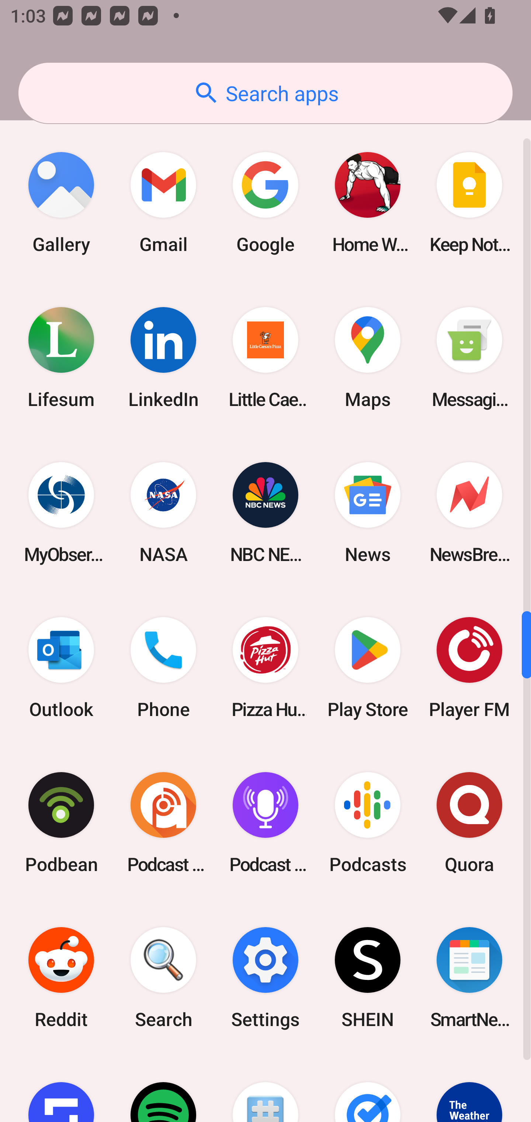  Describe the element at coordinates (367, 1088) in the screenshot. I see `Tasks` at that location.